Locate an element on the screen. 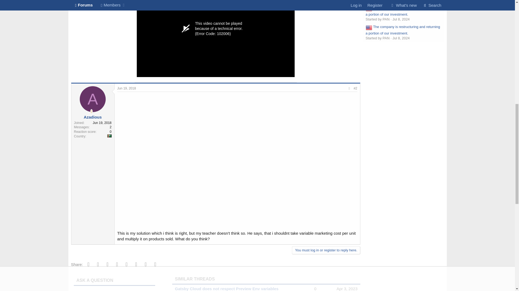  Apr 3, 2023 at 8:41 AM is located at coordinates (347, 289).